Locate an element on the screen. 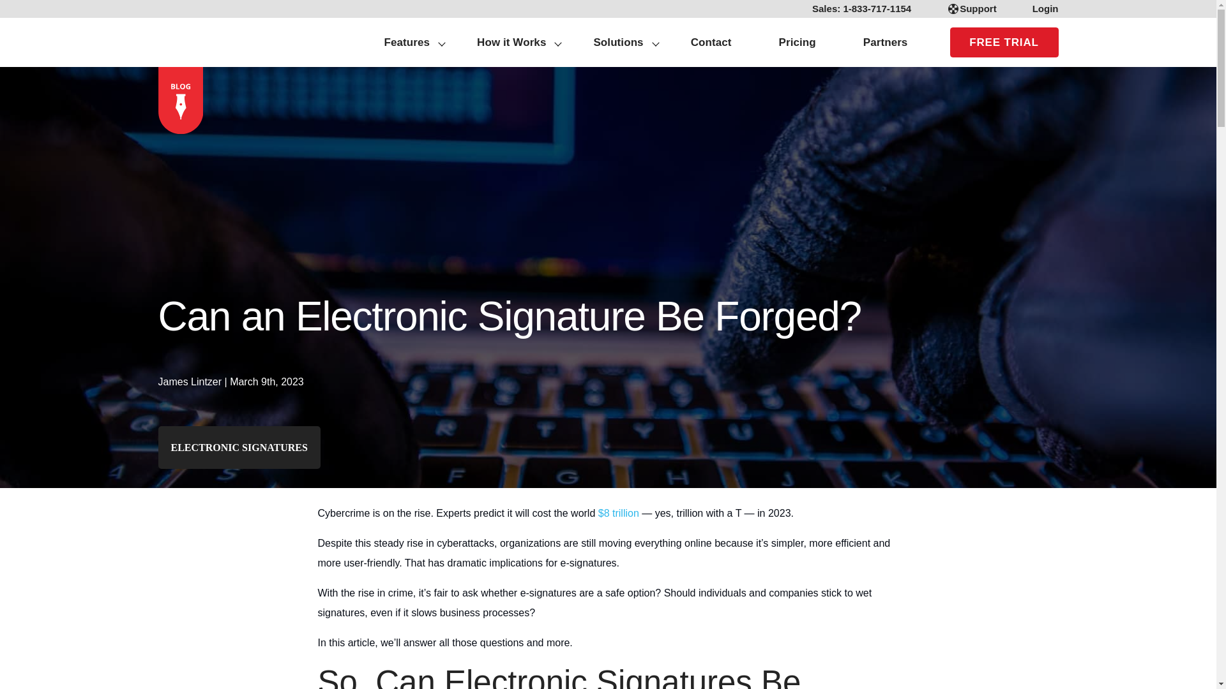  Login is located at coordinates (1037, 9).